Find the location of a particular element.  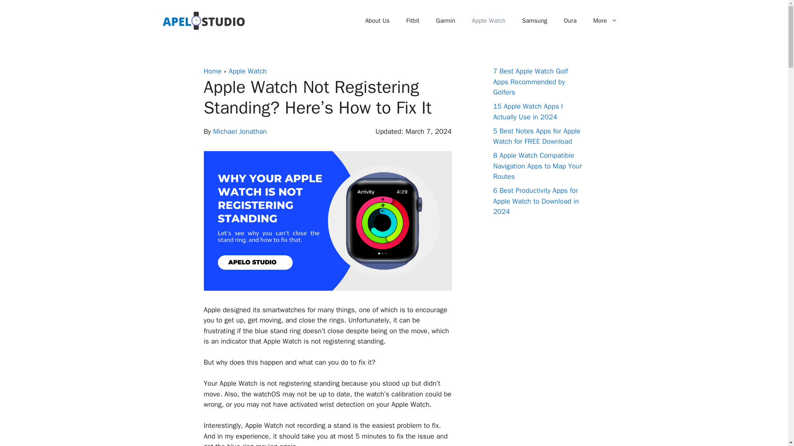

8 Apple Watch Compatible Navigation Apps to Map Your Routes is located at coordinates (538, 166).